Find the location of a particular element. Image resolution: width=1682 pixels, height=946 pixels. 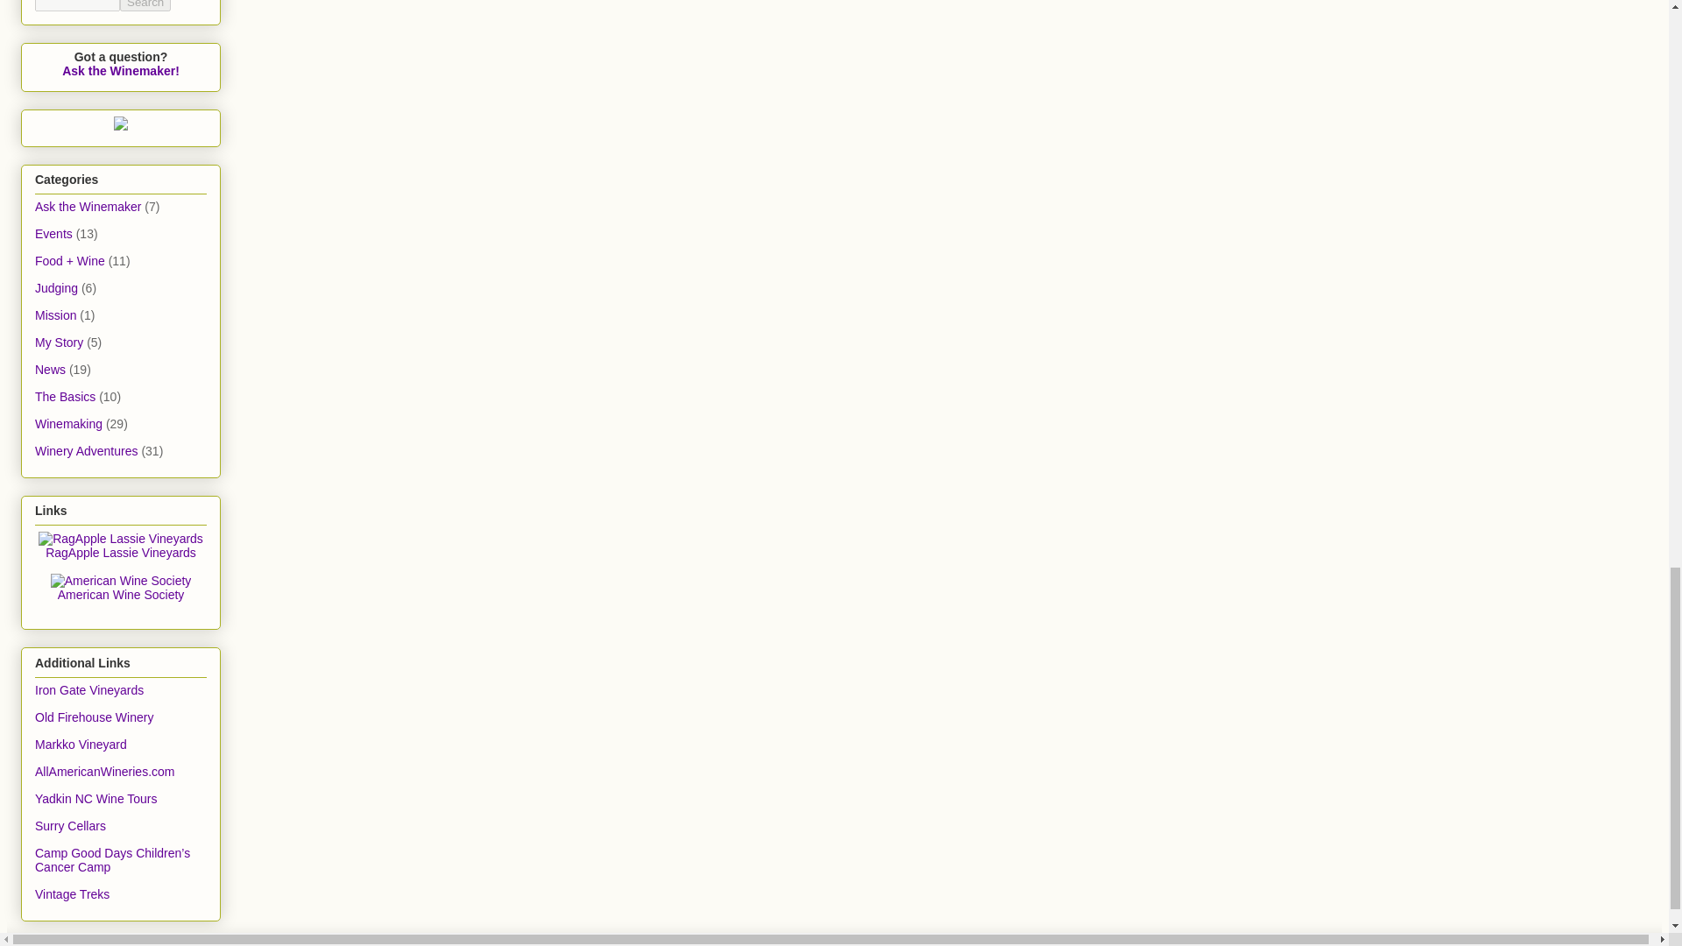

The Basics is located at coordinates (65, 396).